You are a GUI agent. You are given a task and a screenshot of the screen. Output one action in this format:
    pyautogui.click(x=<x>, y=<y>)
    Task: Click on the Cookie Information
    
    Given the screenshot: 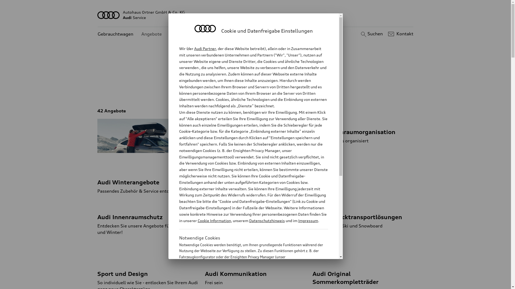 What is the action you would take?
    pyautogui.click(x=214, y=220)
    